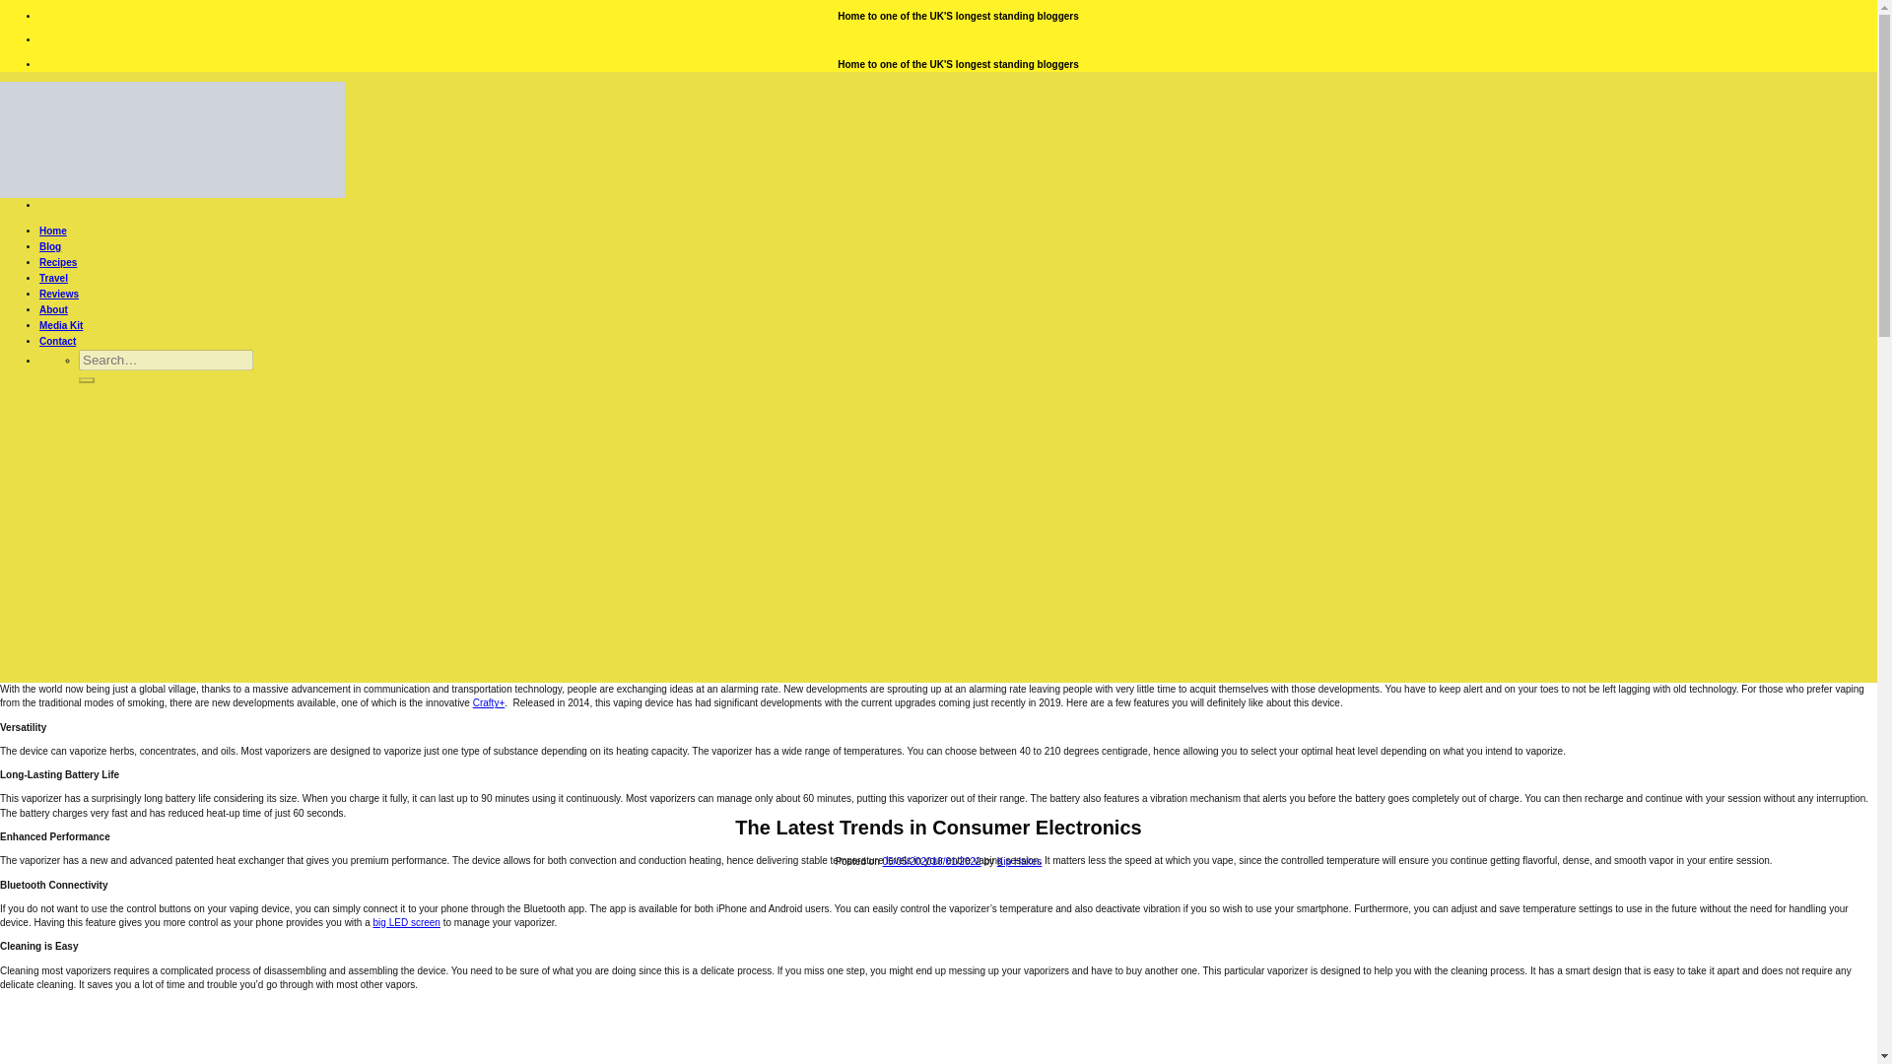  What do you see at coordinates (406, 922) in the screenshot?
I see `big LED screen` at bounding box center [406, 922].